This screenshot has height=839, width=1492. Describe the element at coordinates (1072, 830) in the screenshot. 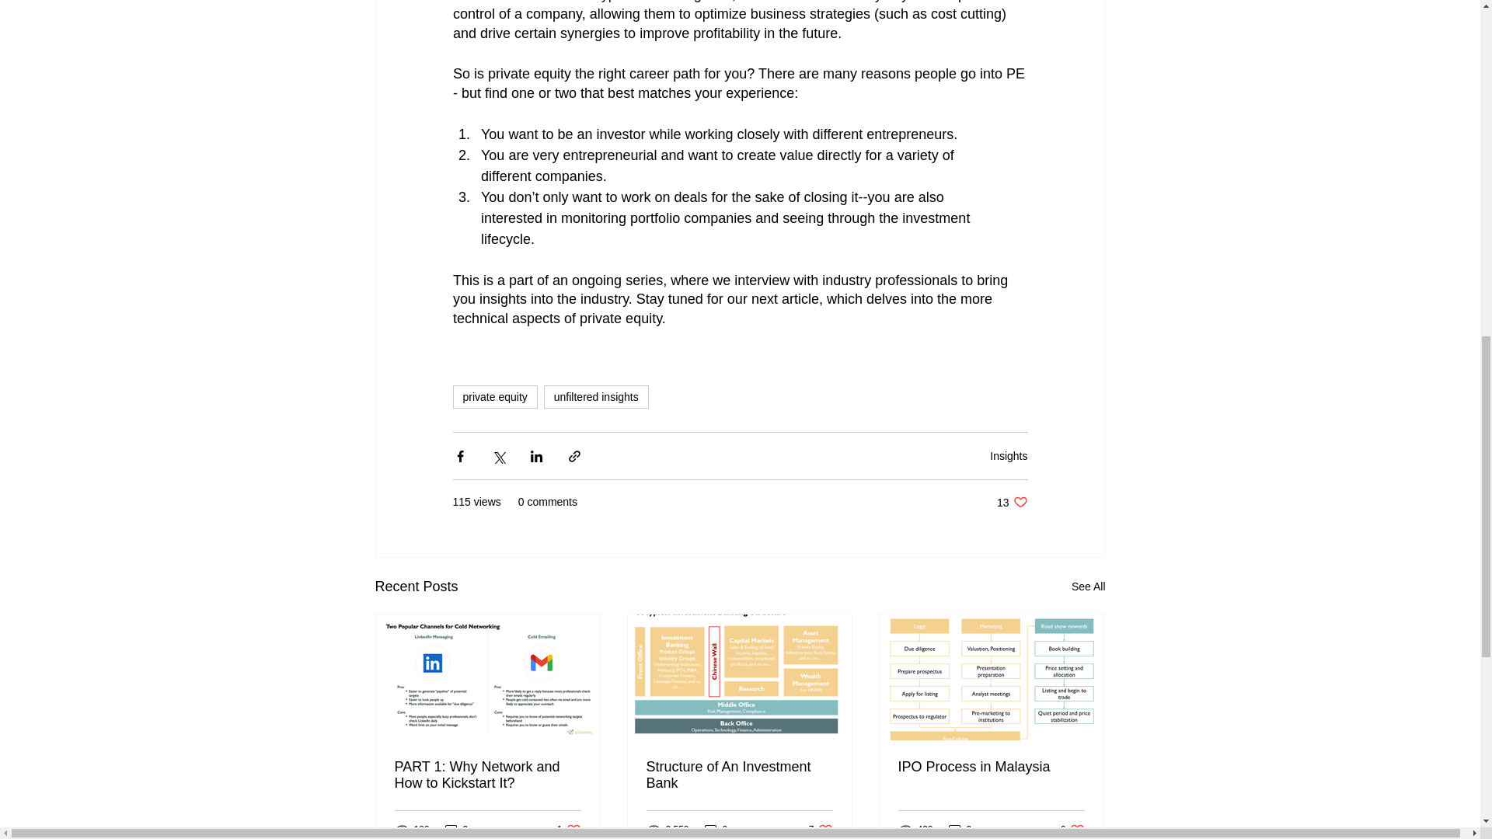

I see `Insights` at that location.